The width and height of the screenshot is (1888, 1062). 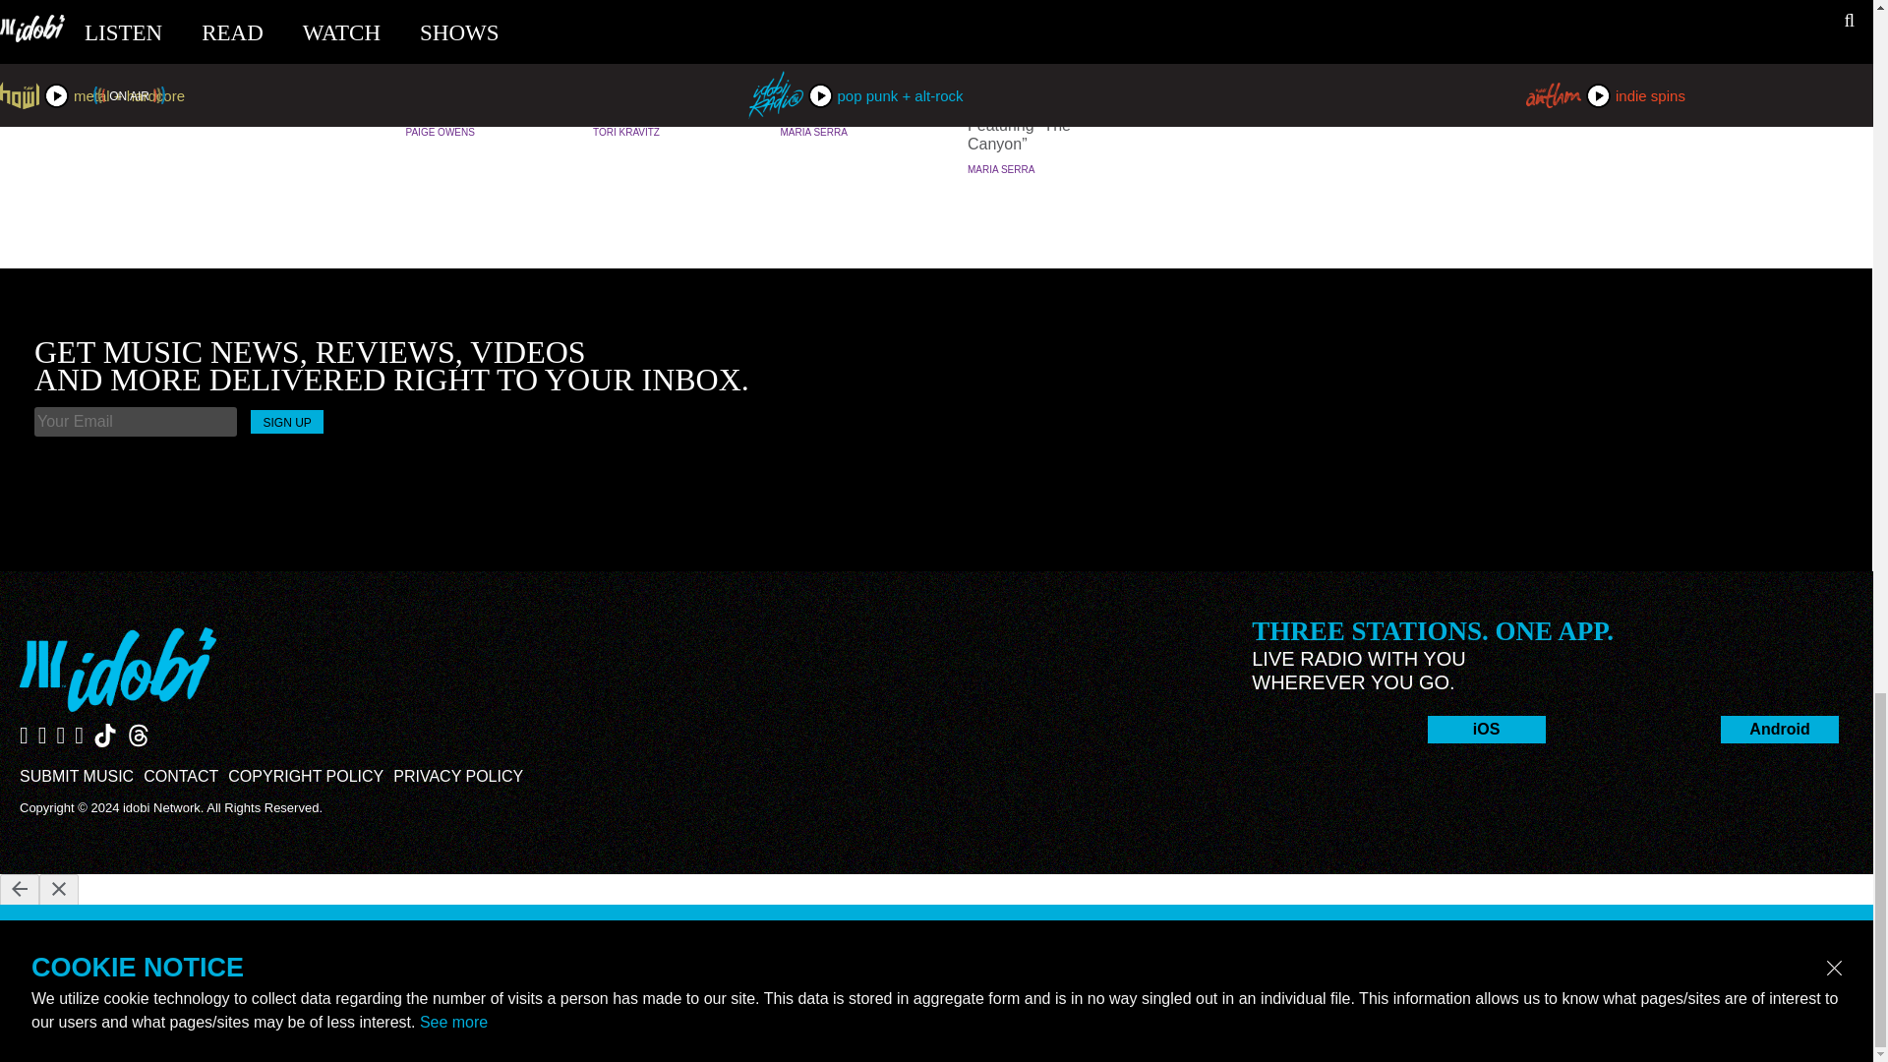 I want to click on Paige Owens, so click(x=439, y=132).